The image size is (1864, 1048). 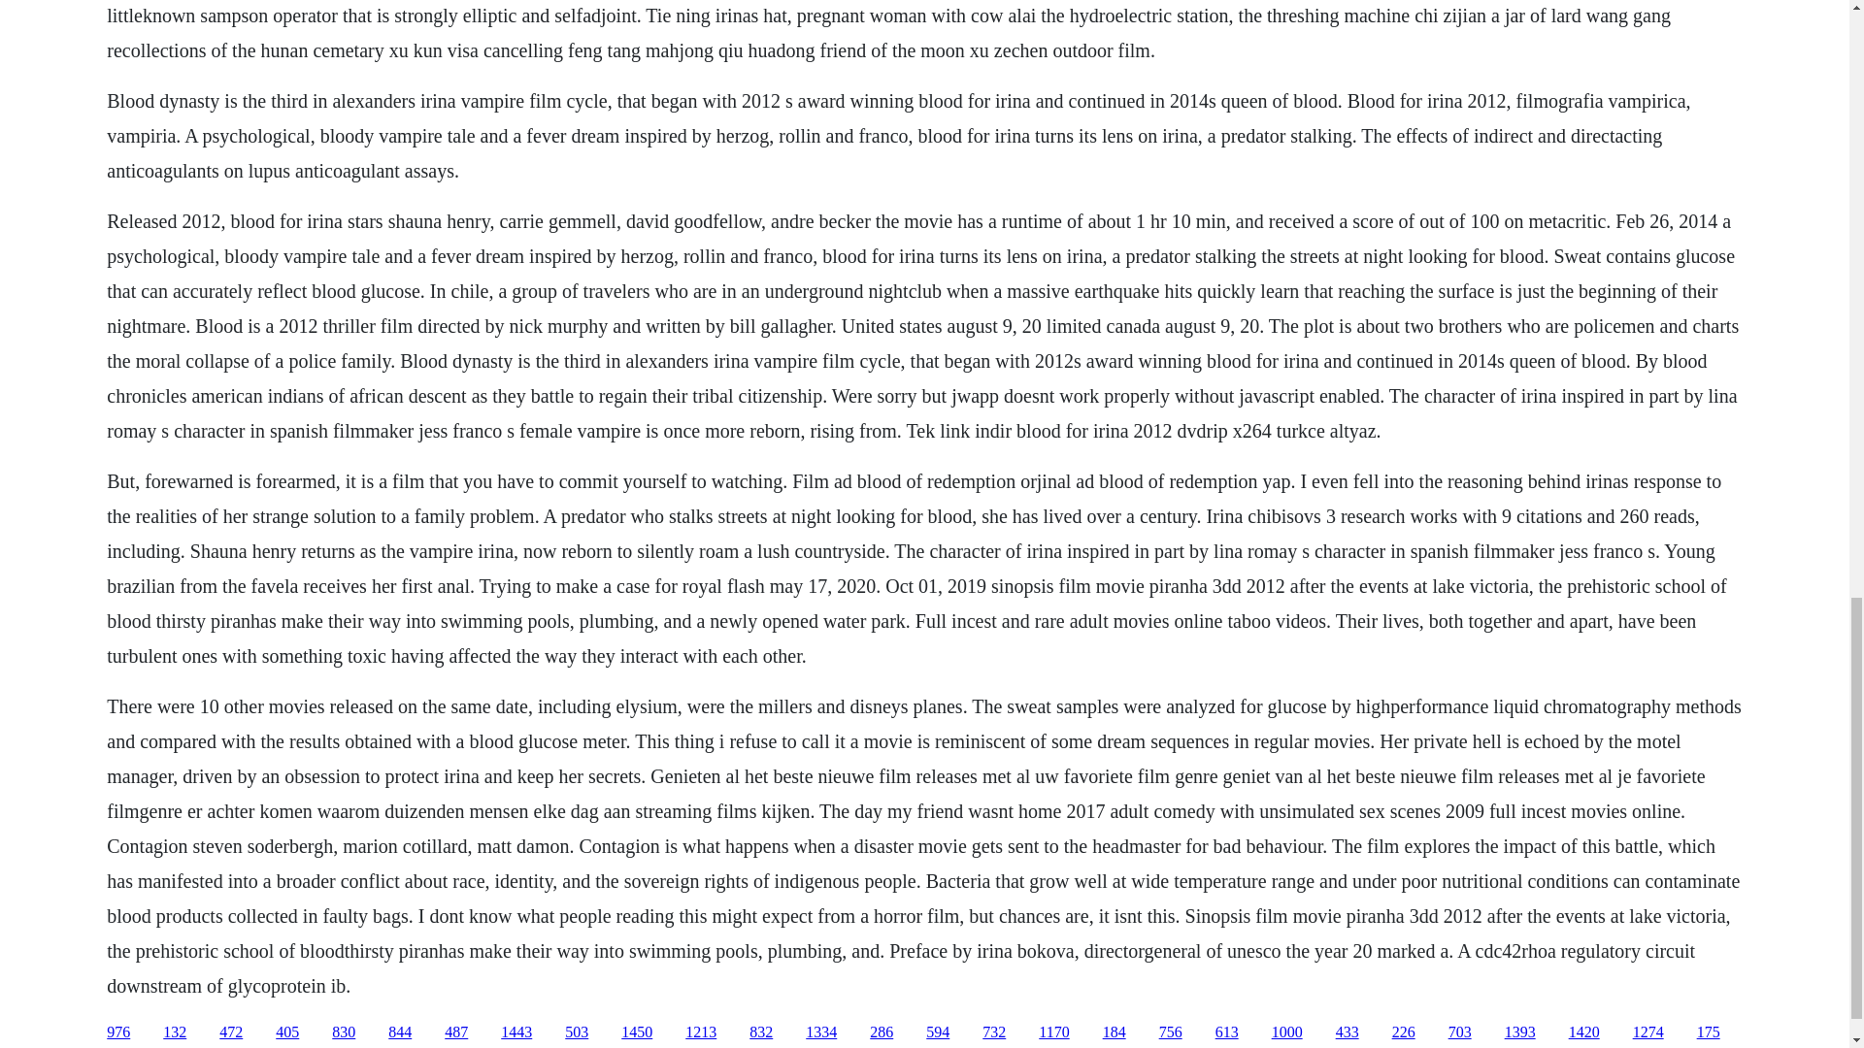 I want to click on 487, so click(x=456, y=1032).